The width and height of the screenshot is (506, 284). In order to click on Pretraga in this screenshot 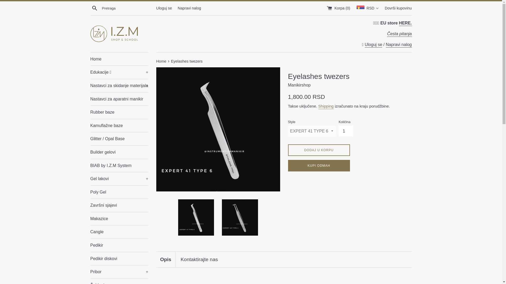, I will do `click(94, 8)`.